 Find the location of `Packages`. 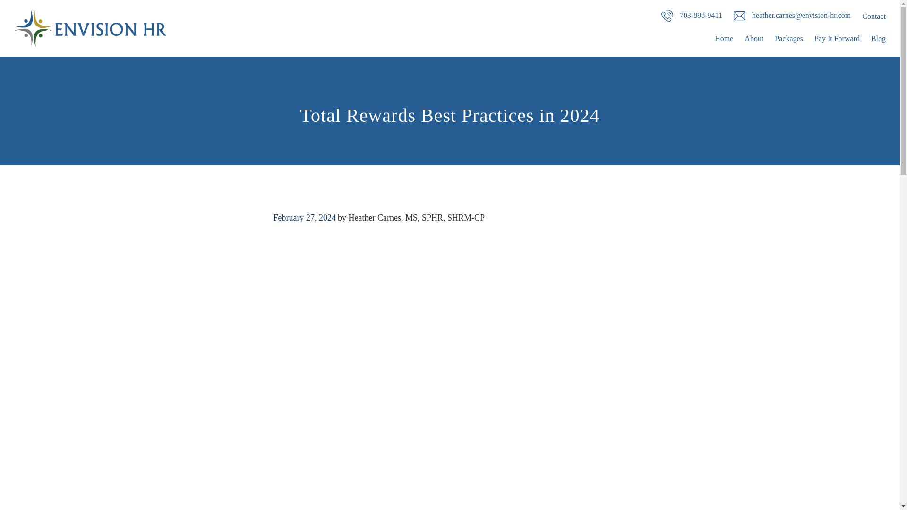

Packages is located at coordinates (788, 39).